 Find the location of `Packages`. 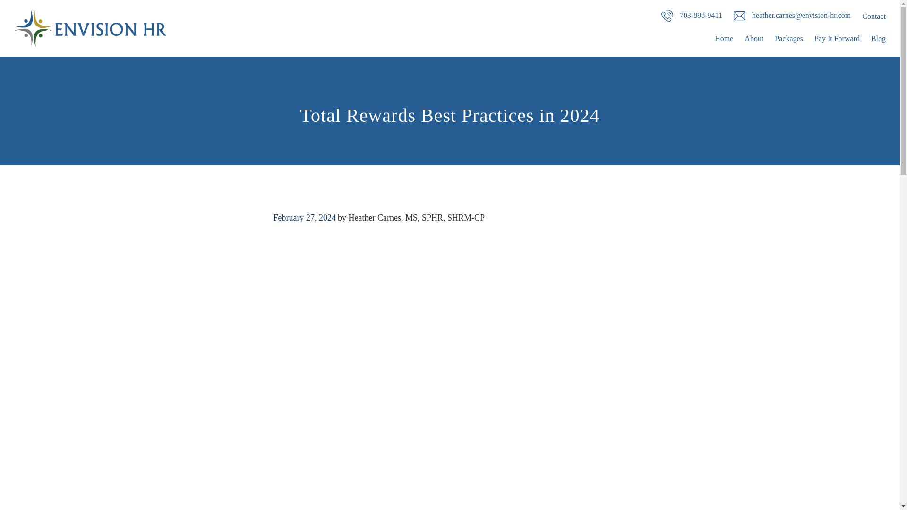

Packages is located at coordinates (788, 39).